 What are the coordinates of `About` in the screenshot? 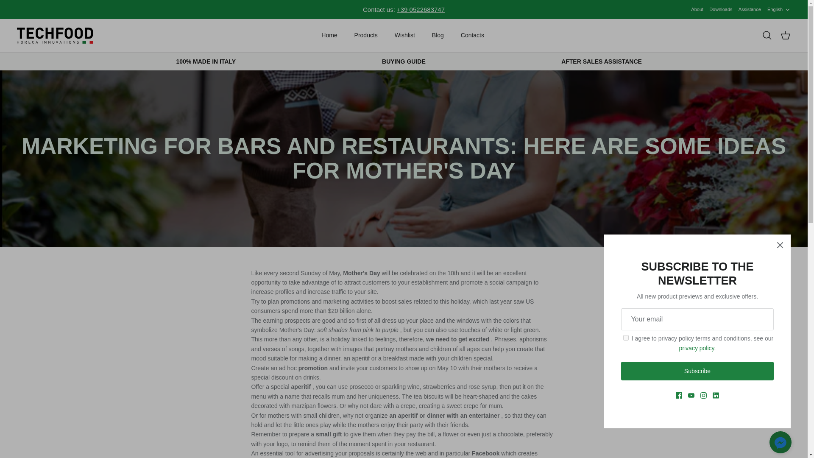 It's located at (697, 9).